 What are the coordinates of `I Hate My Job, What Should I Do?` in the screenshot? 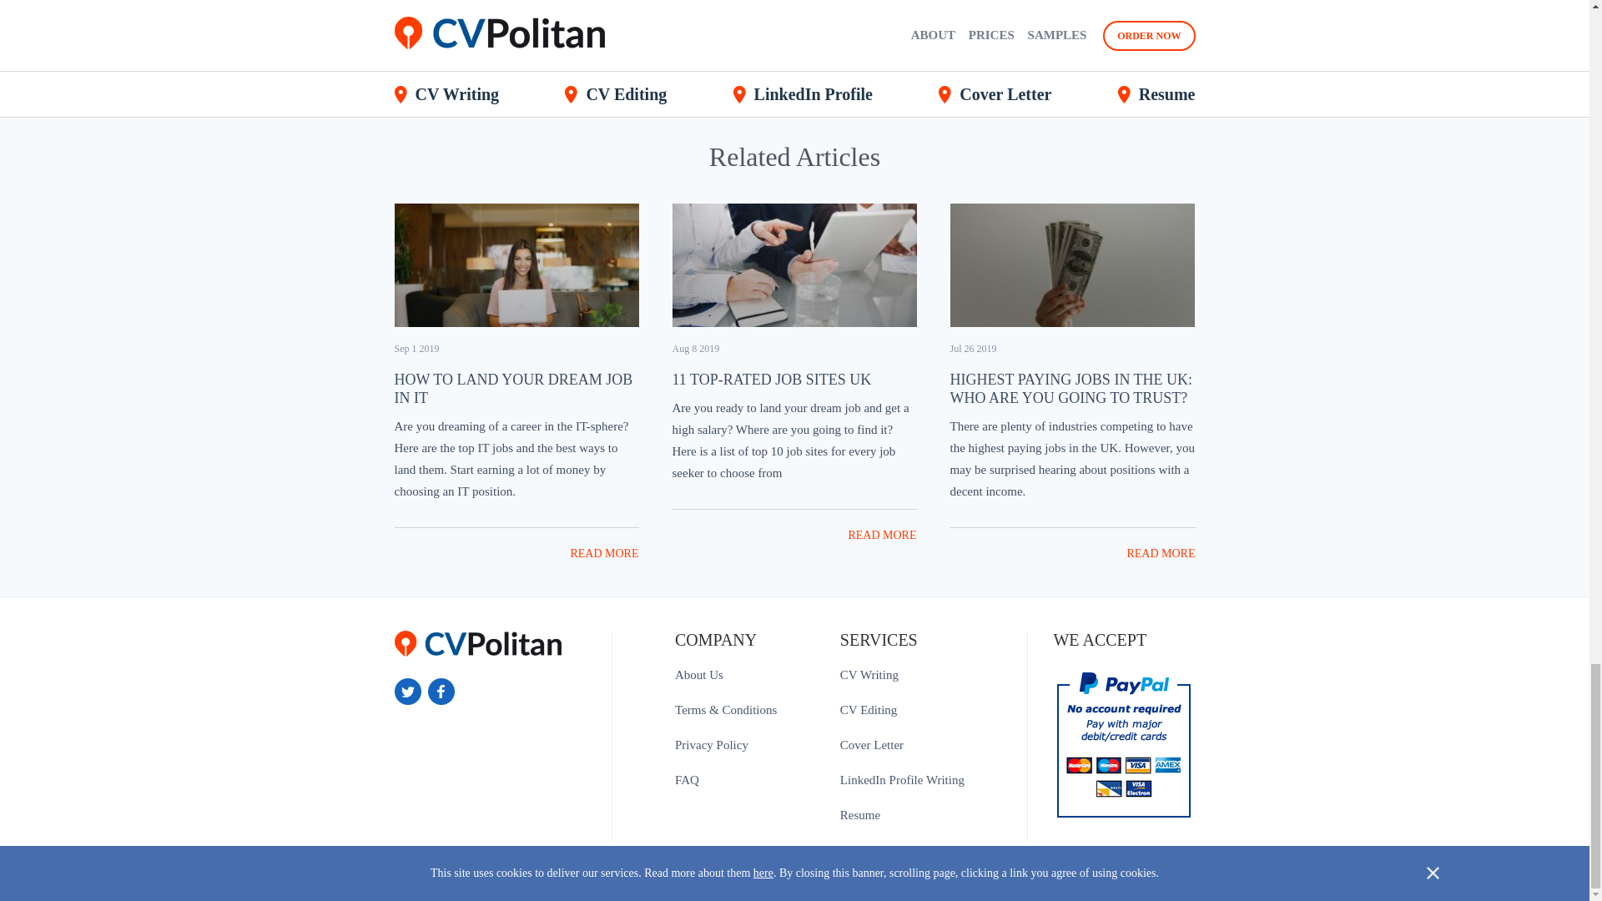 It's located at (691, 26).